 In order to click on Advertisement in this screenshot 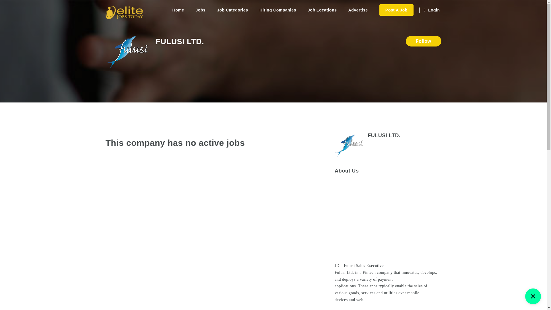, I will do `click(387, 218)`.